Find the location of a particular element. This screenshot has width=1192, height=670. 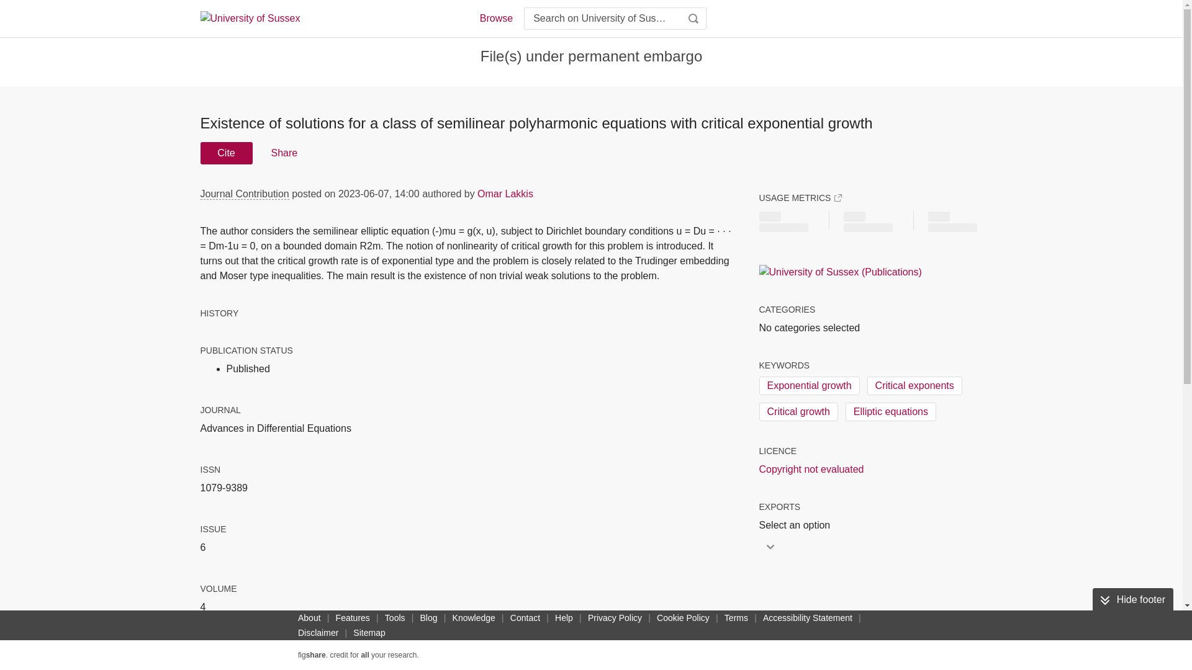

Privacy Policy is located at coordinates (615, 617).